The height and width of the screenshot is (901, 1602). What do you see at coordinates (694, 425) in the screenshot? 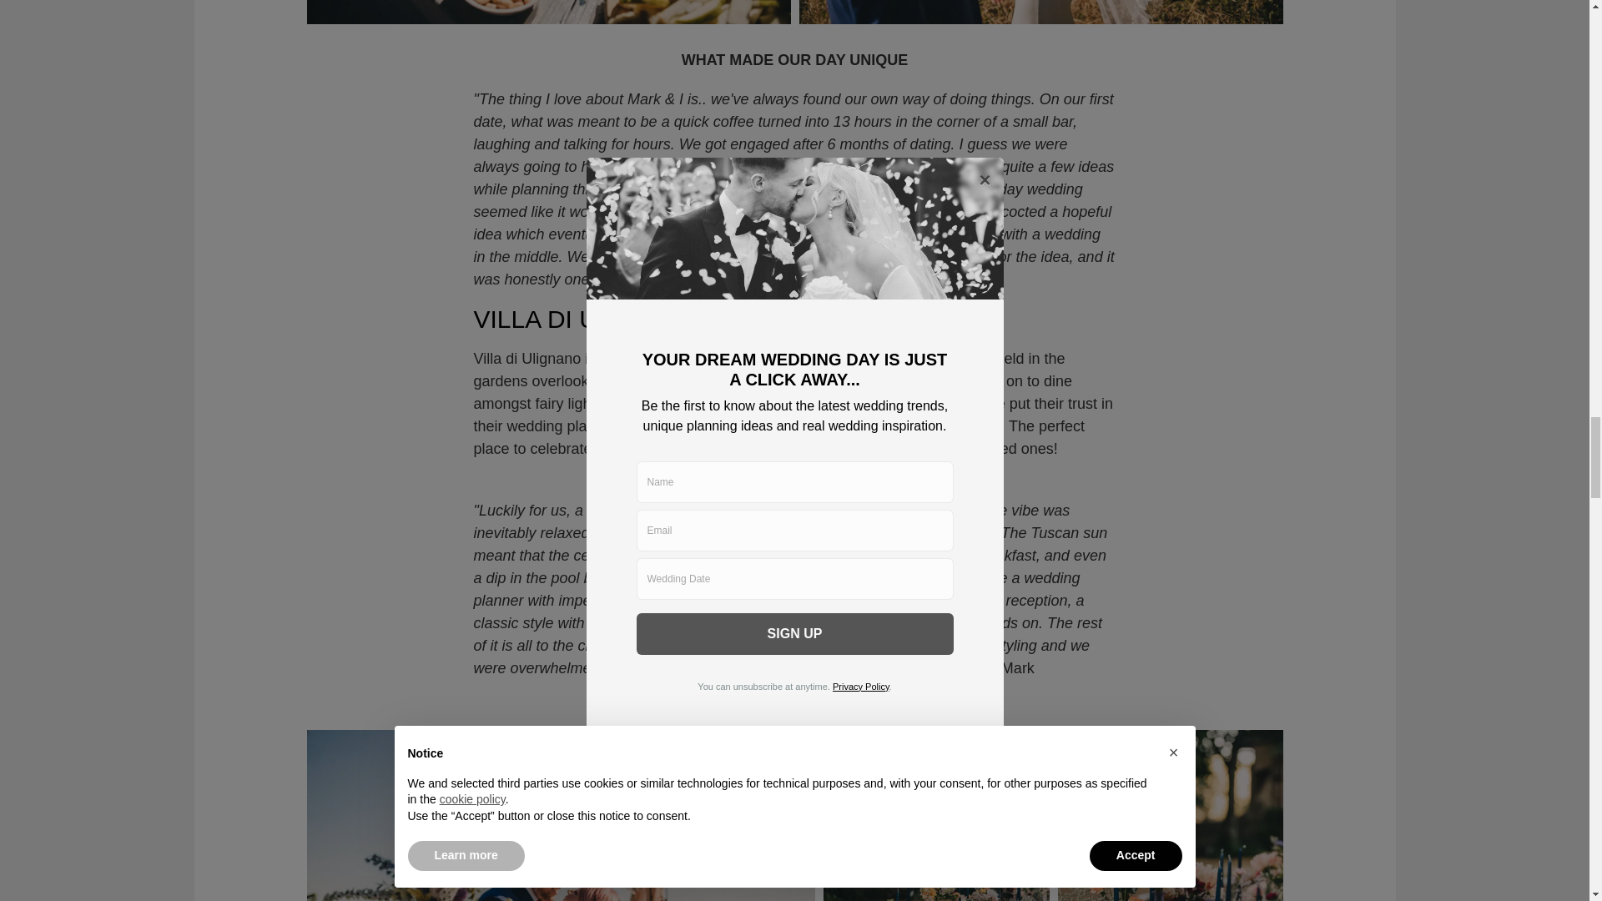
I see `Weddings in Tuscany` at bounding box center [694, 425].